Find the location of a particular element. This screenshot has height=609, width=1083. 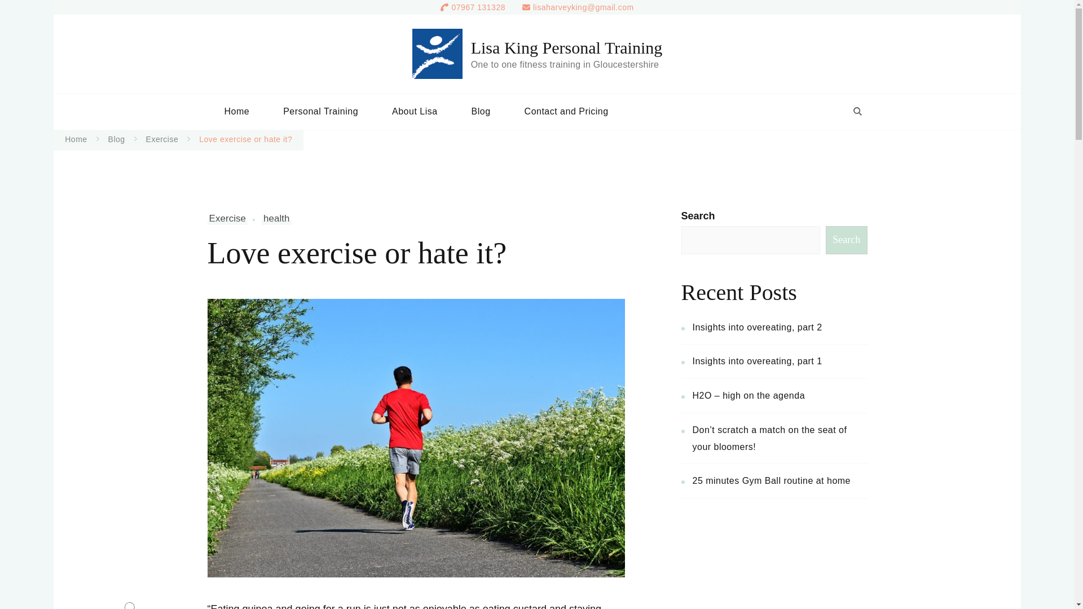

health is located at coordinates (276, 218).